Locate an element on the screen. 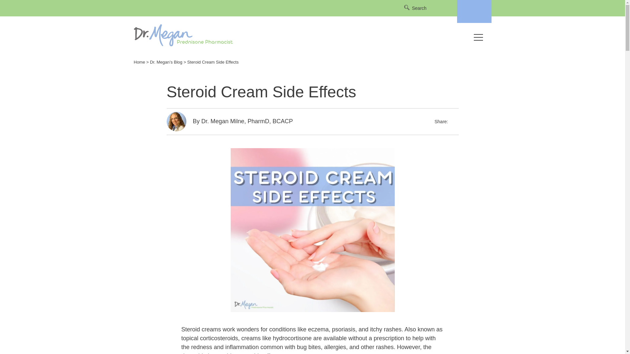  Home is located at coordinates (139, 62).